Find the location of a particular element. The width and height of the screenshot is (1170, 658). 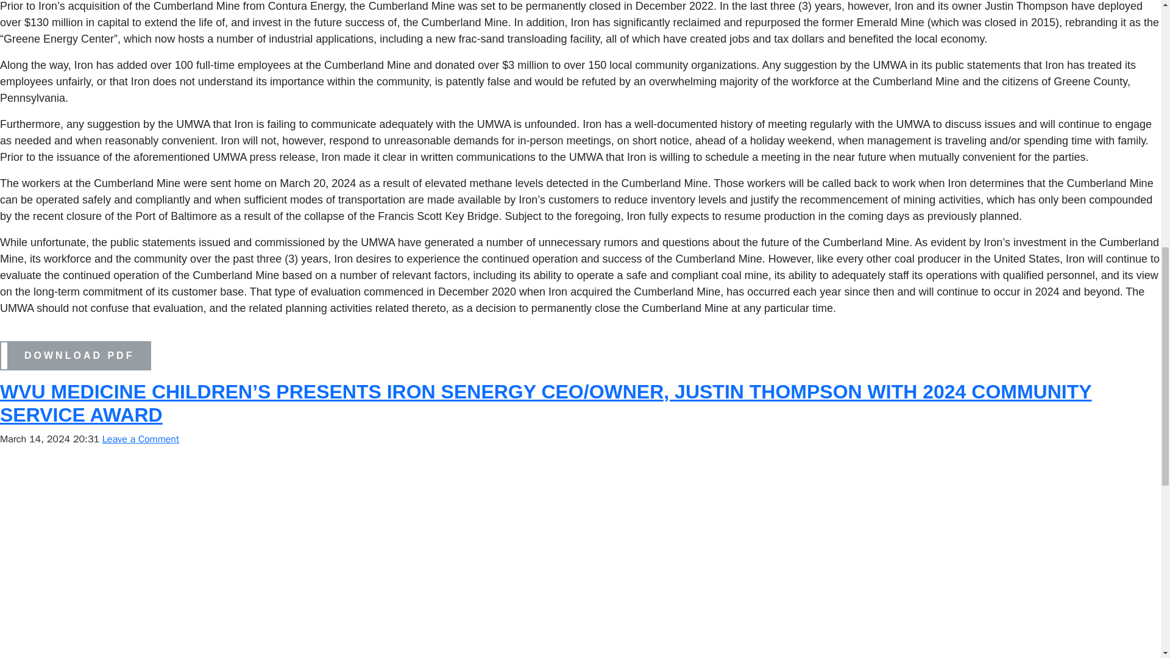

DOWNLOAD PDF is located at coordinates (79, 356).